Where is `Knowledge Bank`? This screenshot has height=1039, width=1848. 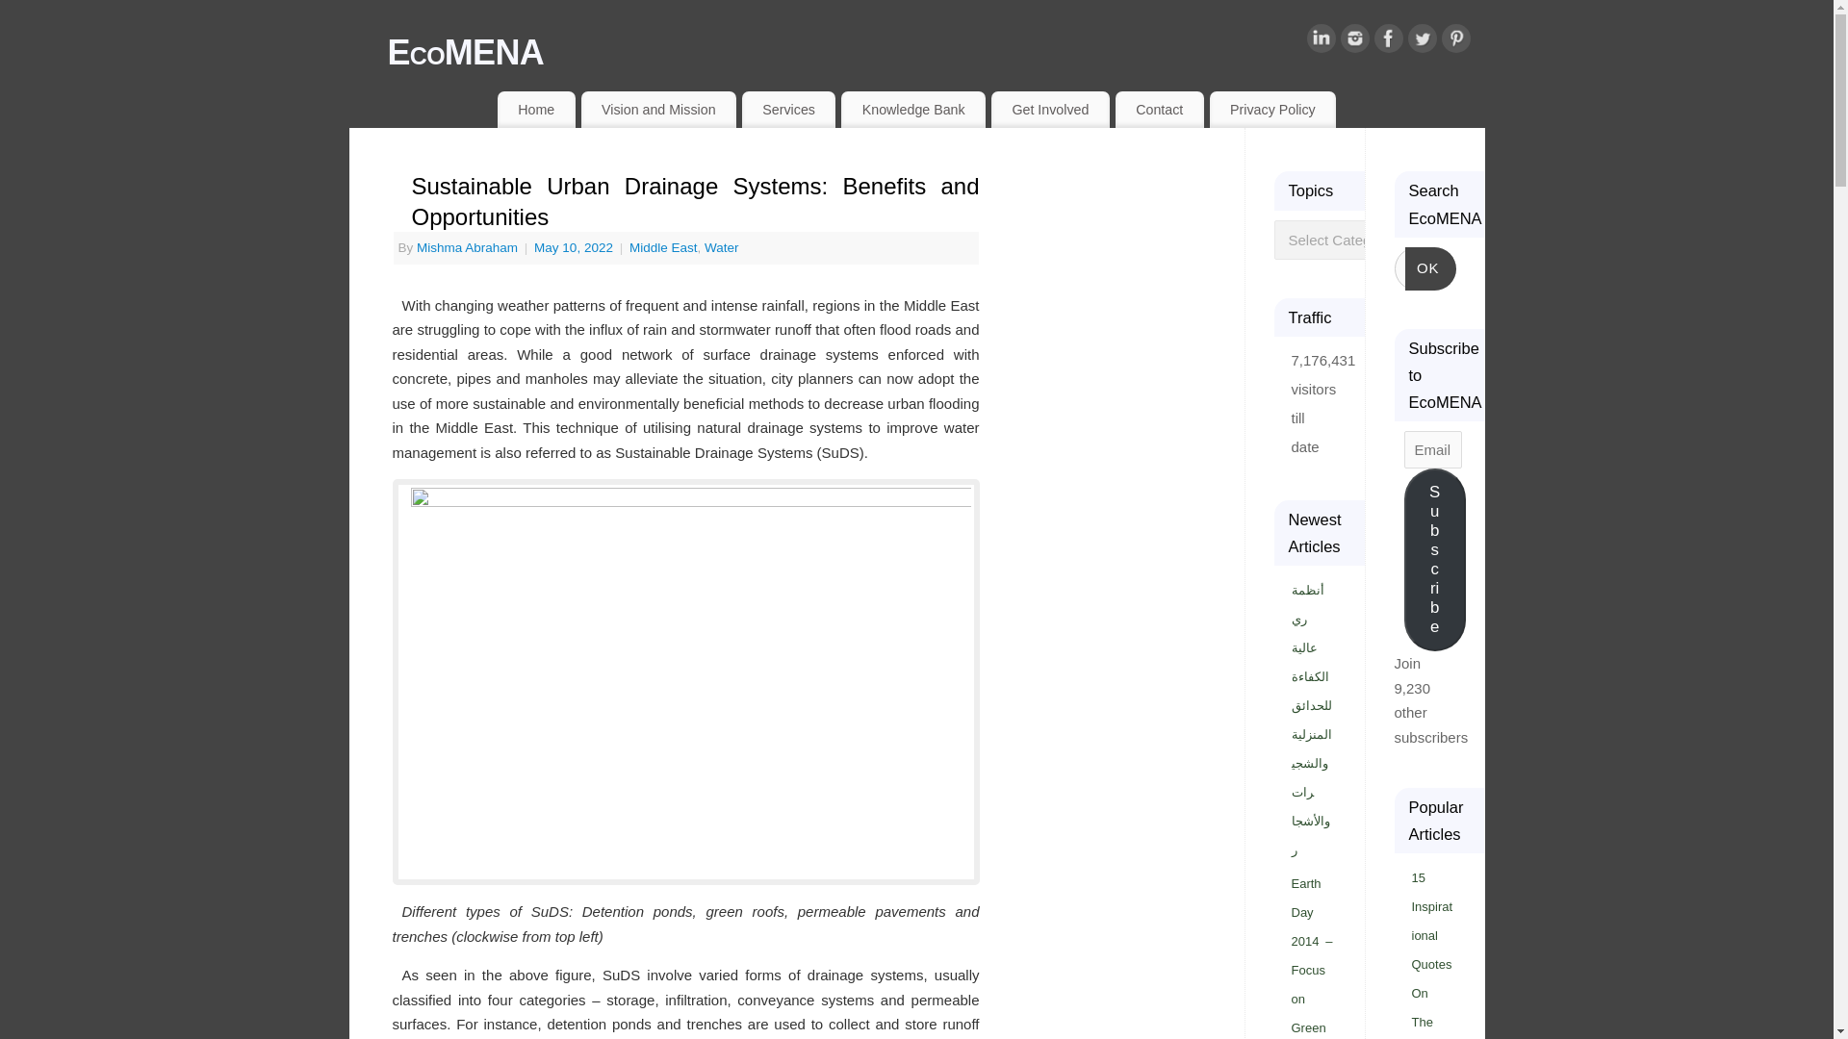
Knowledge Bank is located at coordinates (912, 110).